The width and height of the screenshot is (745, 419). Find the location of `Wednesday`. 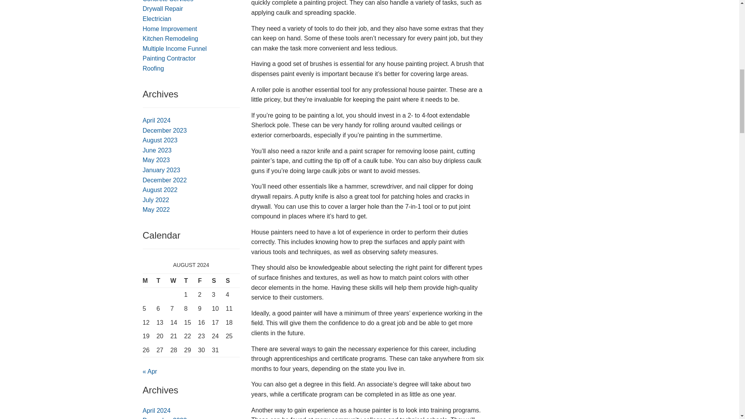

Wednesday is located at coordinates (177, 280).